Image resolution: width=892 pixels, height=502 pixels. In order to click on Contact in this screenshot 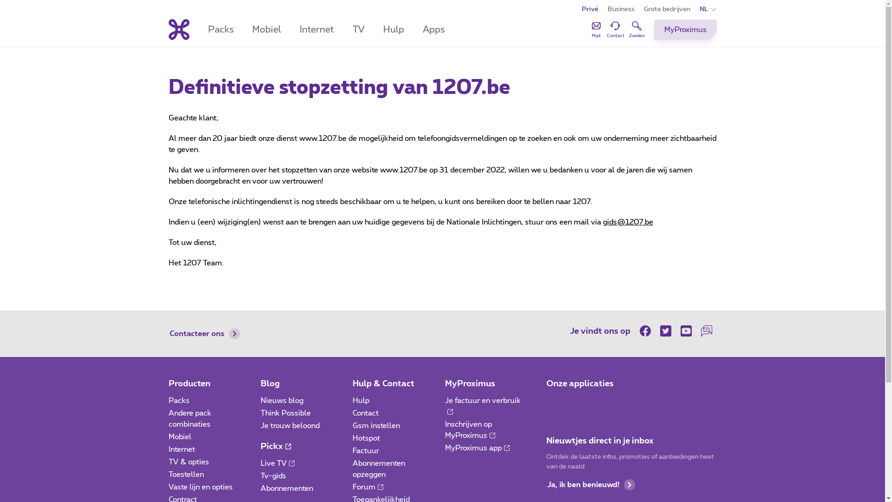, I will do `click(616, 29)`.